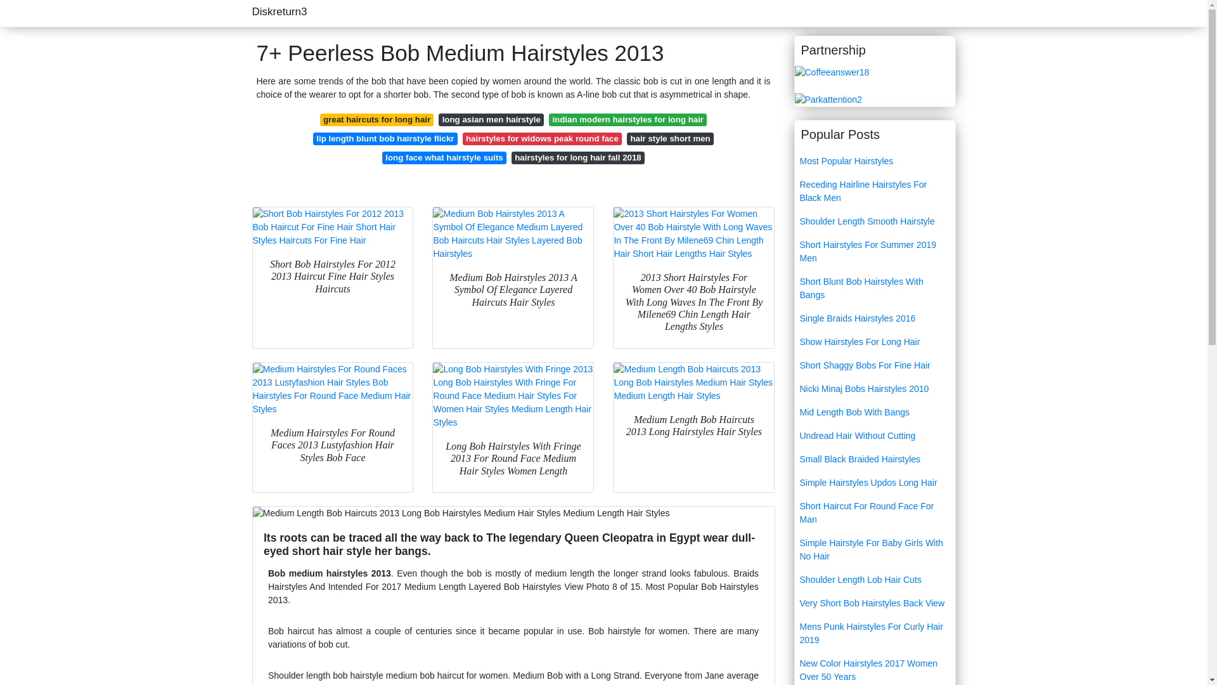 This screenshot has width=1217, height=685. Describe the element at coordinates (875, 459) in the screenshot. I see `Small Black Braided Hairstyles` at that location.